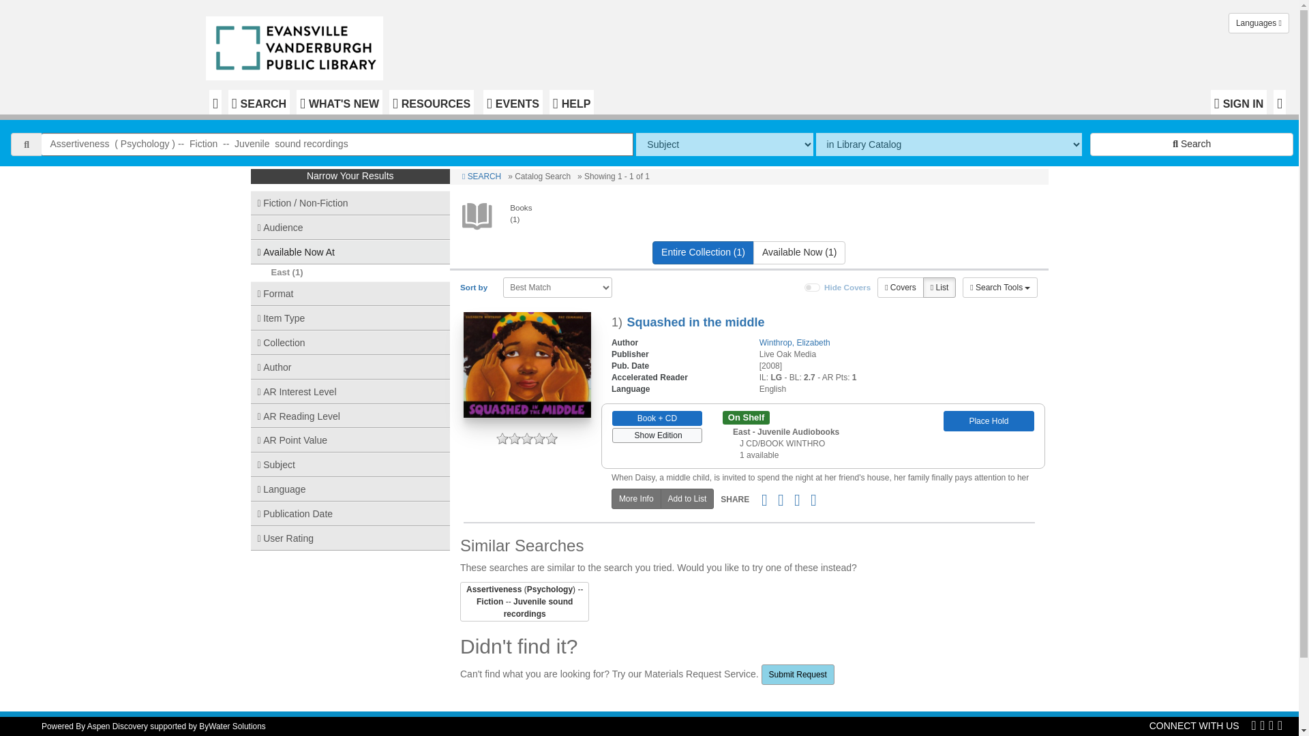  What do you see at coordinates (280, 273) in the screenshot?
I see `East` at bounding box center [280, 273].